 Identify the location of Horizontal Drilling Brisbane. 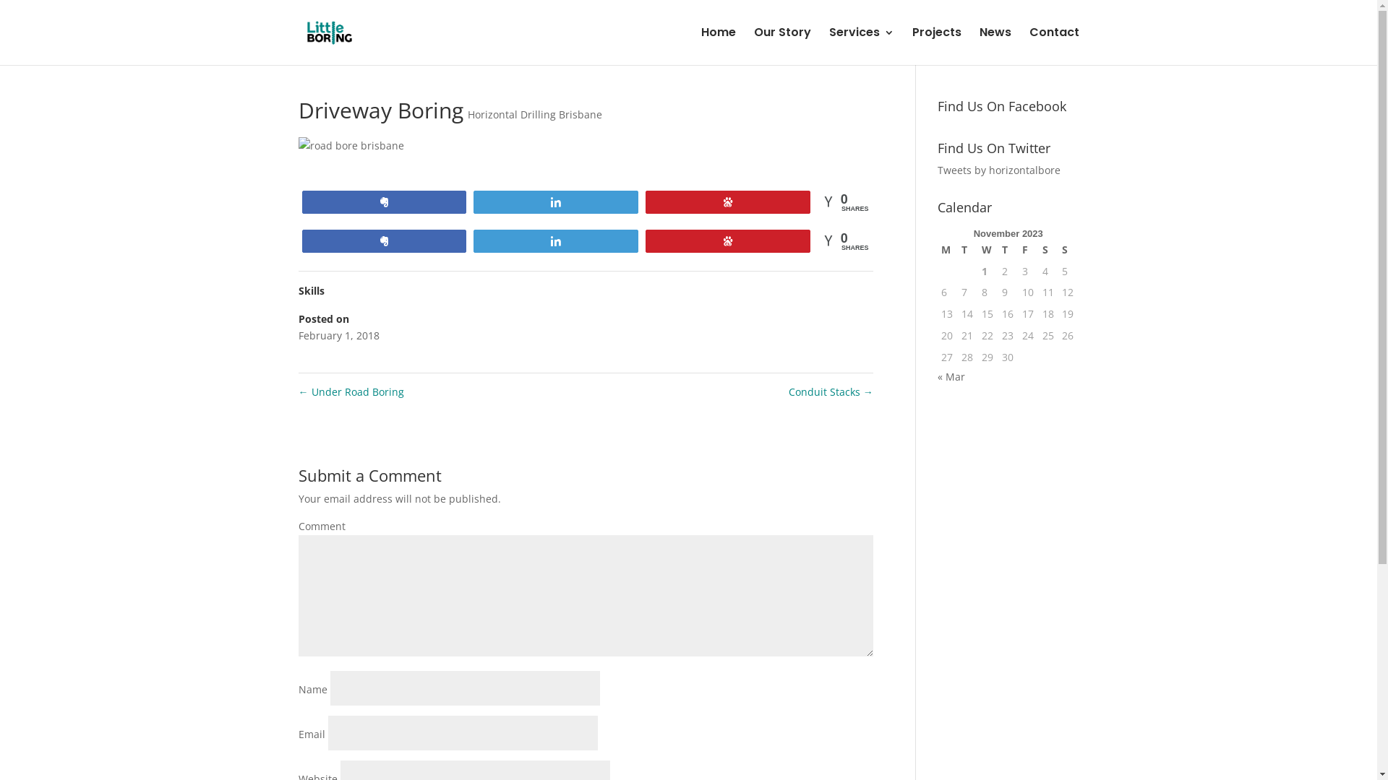
(534, 114).